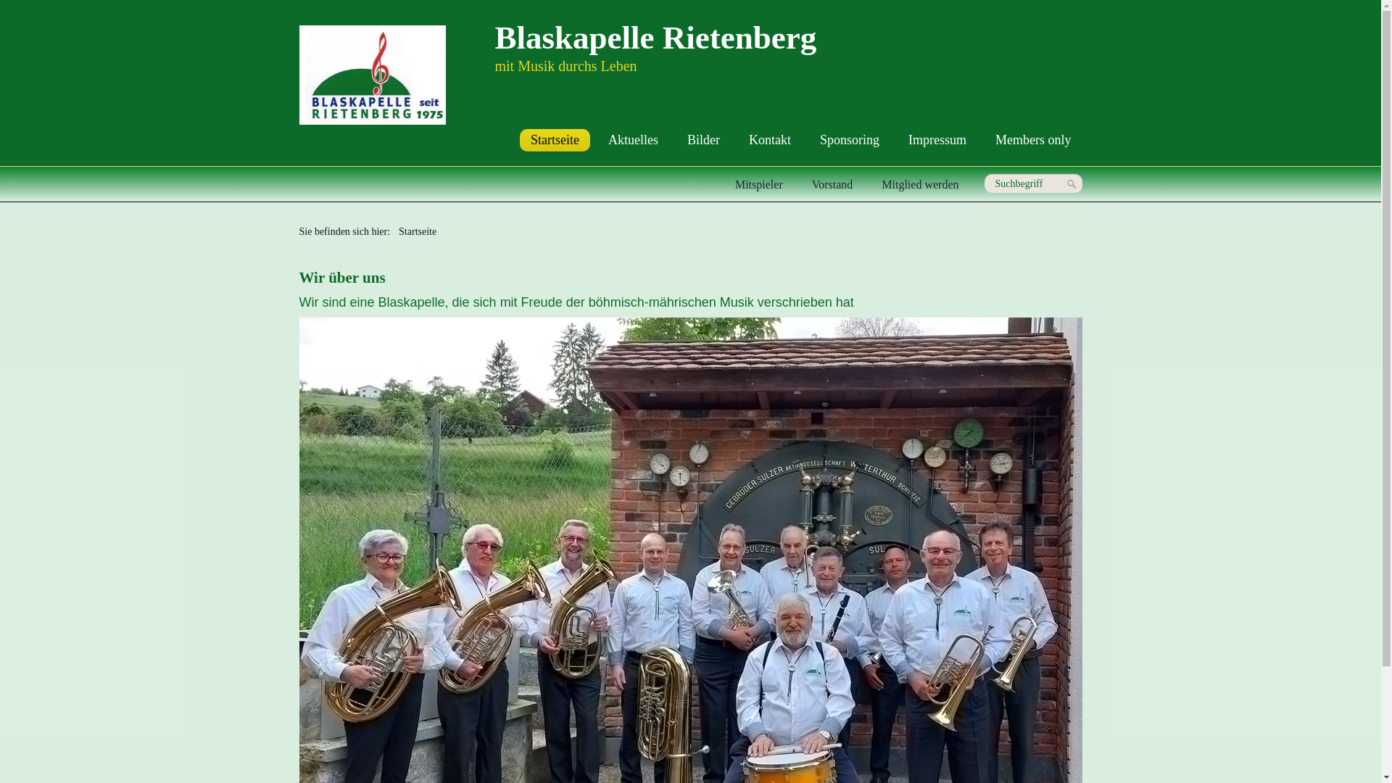 The width and height of the screenshot is (1392, 783). I want to click on Startseite, so click(555, 141).